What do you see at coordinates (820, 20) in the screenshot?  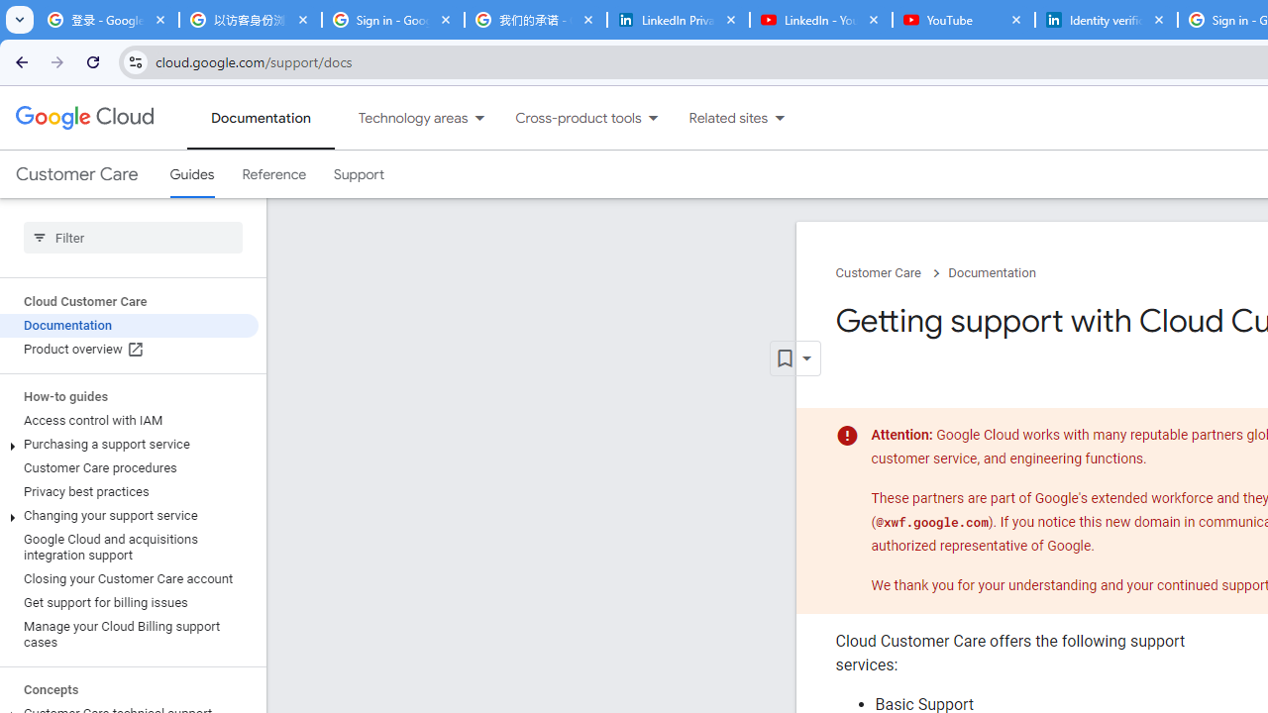 I see `LinkedIn - YouTube` at bounding box center [820, 20].